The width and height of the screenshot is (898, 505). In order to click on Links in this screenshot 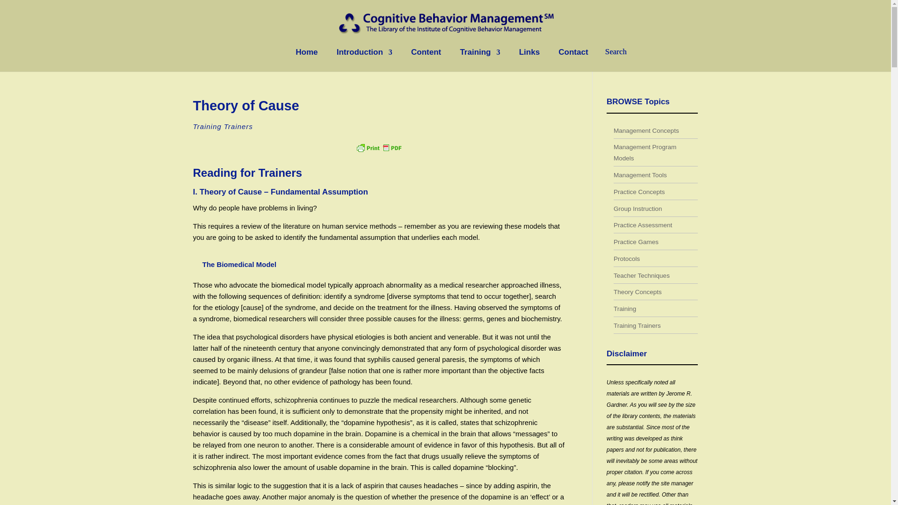, I will do `click(529, 60)`.